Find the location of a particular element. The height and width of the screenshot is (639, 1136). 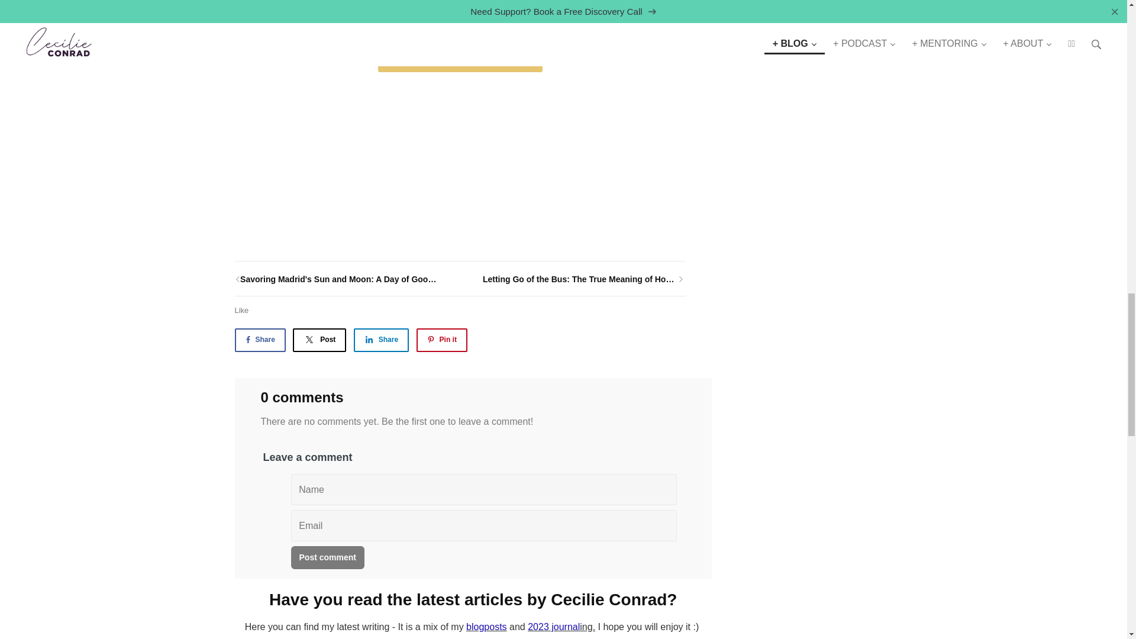

Like is located at coordinates (241, 310).